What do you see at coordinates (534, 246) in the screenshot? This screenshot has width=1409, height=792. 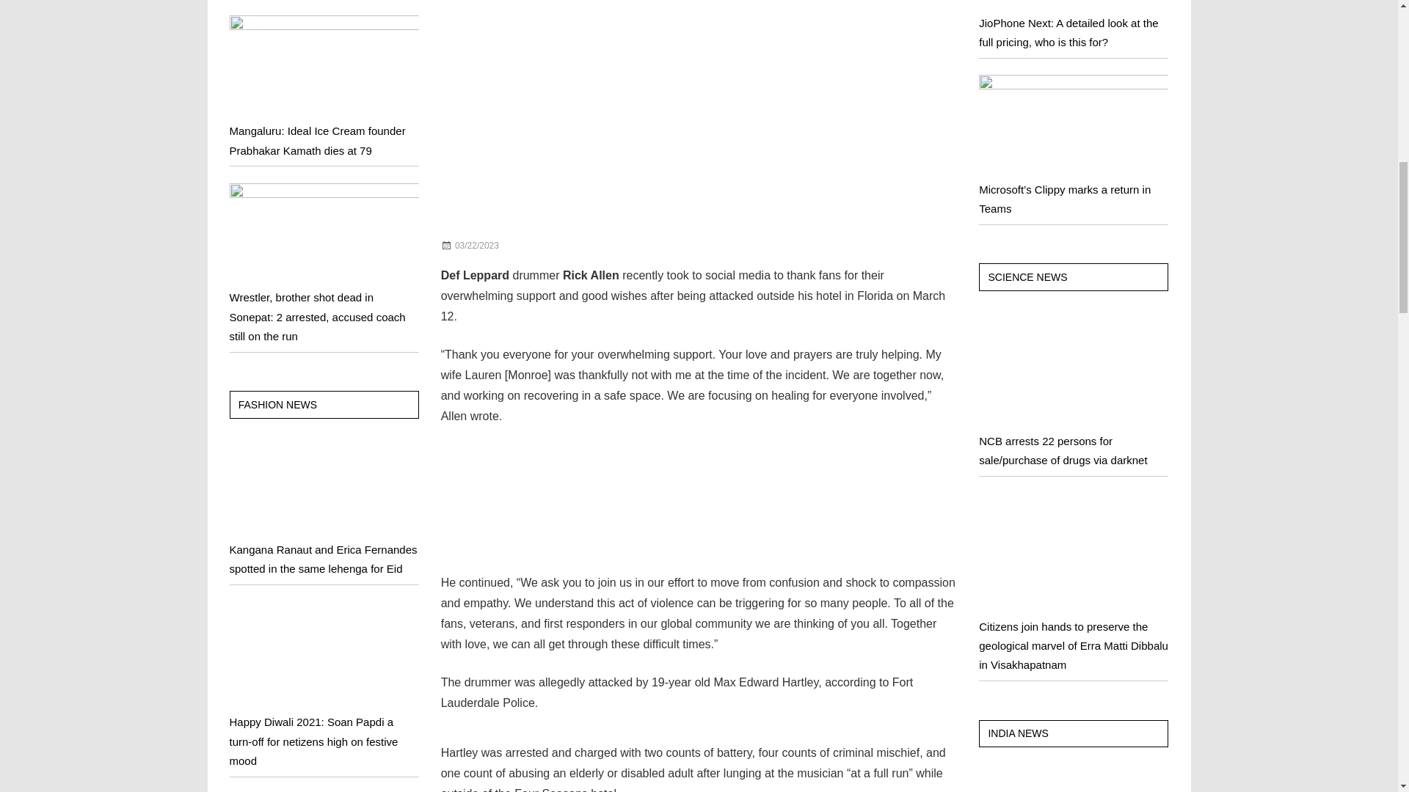 I see `View all posts by Scott` at bounding box center [534, 246].